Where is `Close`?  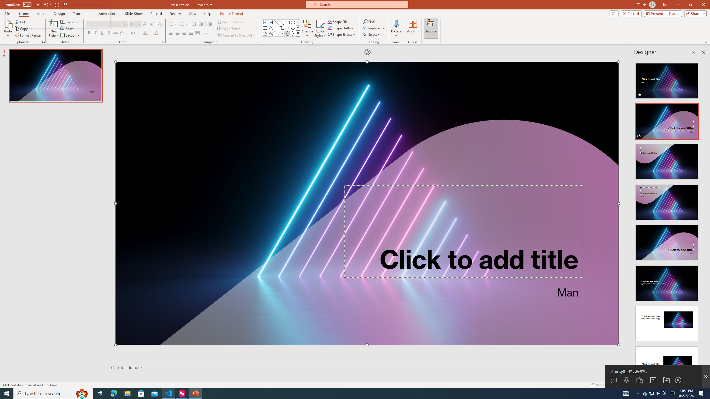 Close is located at coordinates (703, 5).